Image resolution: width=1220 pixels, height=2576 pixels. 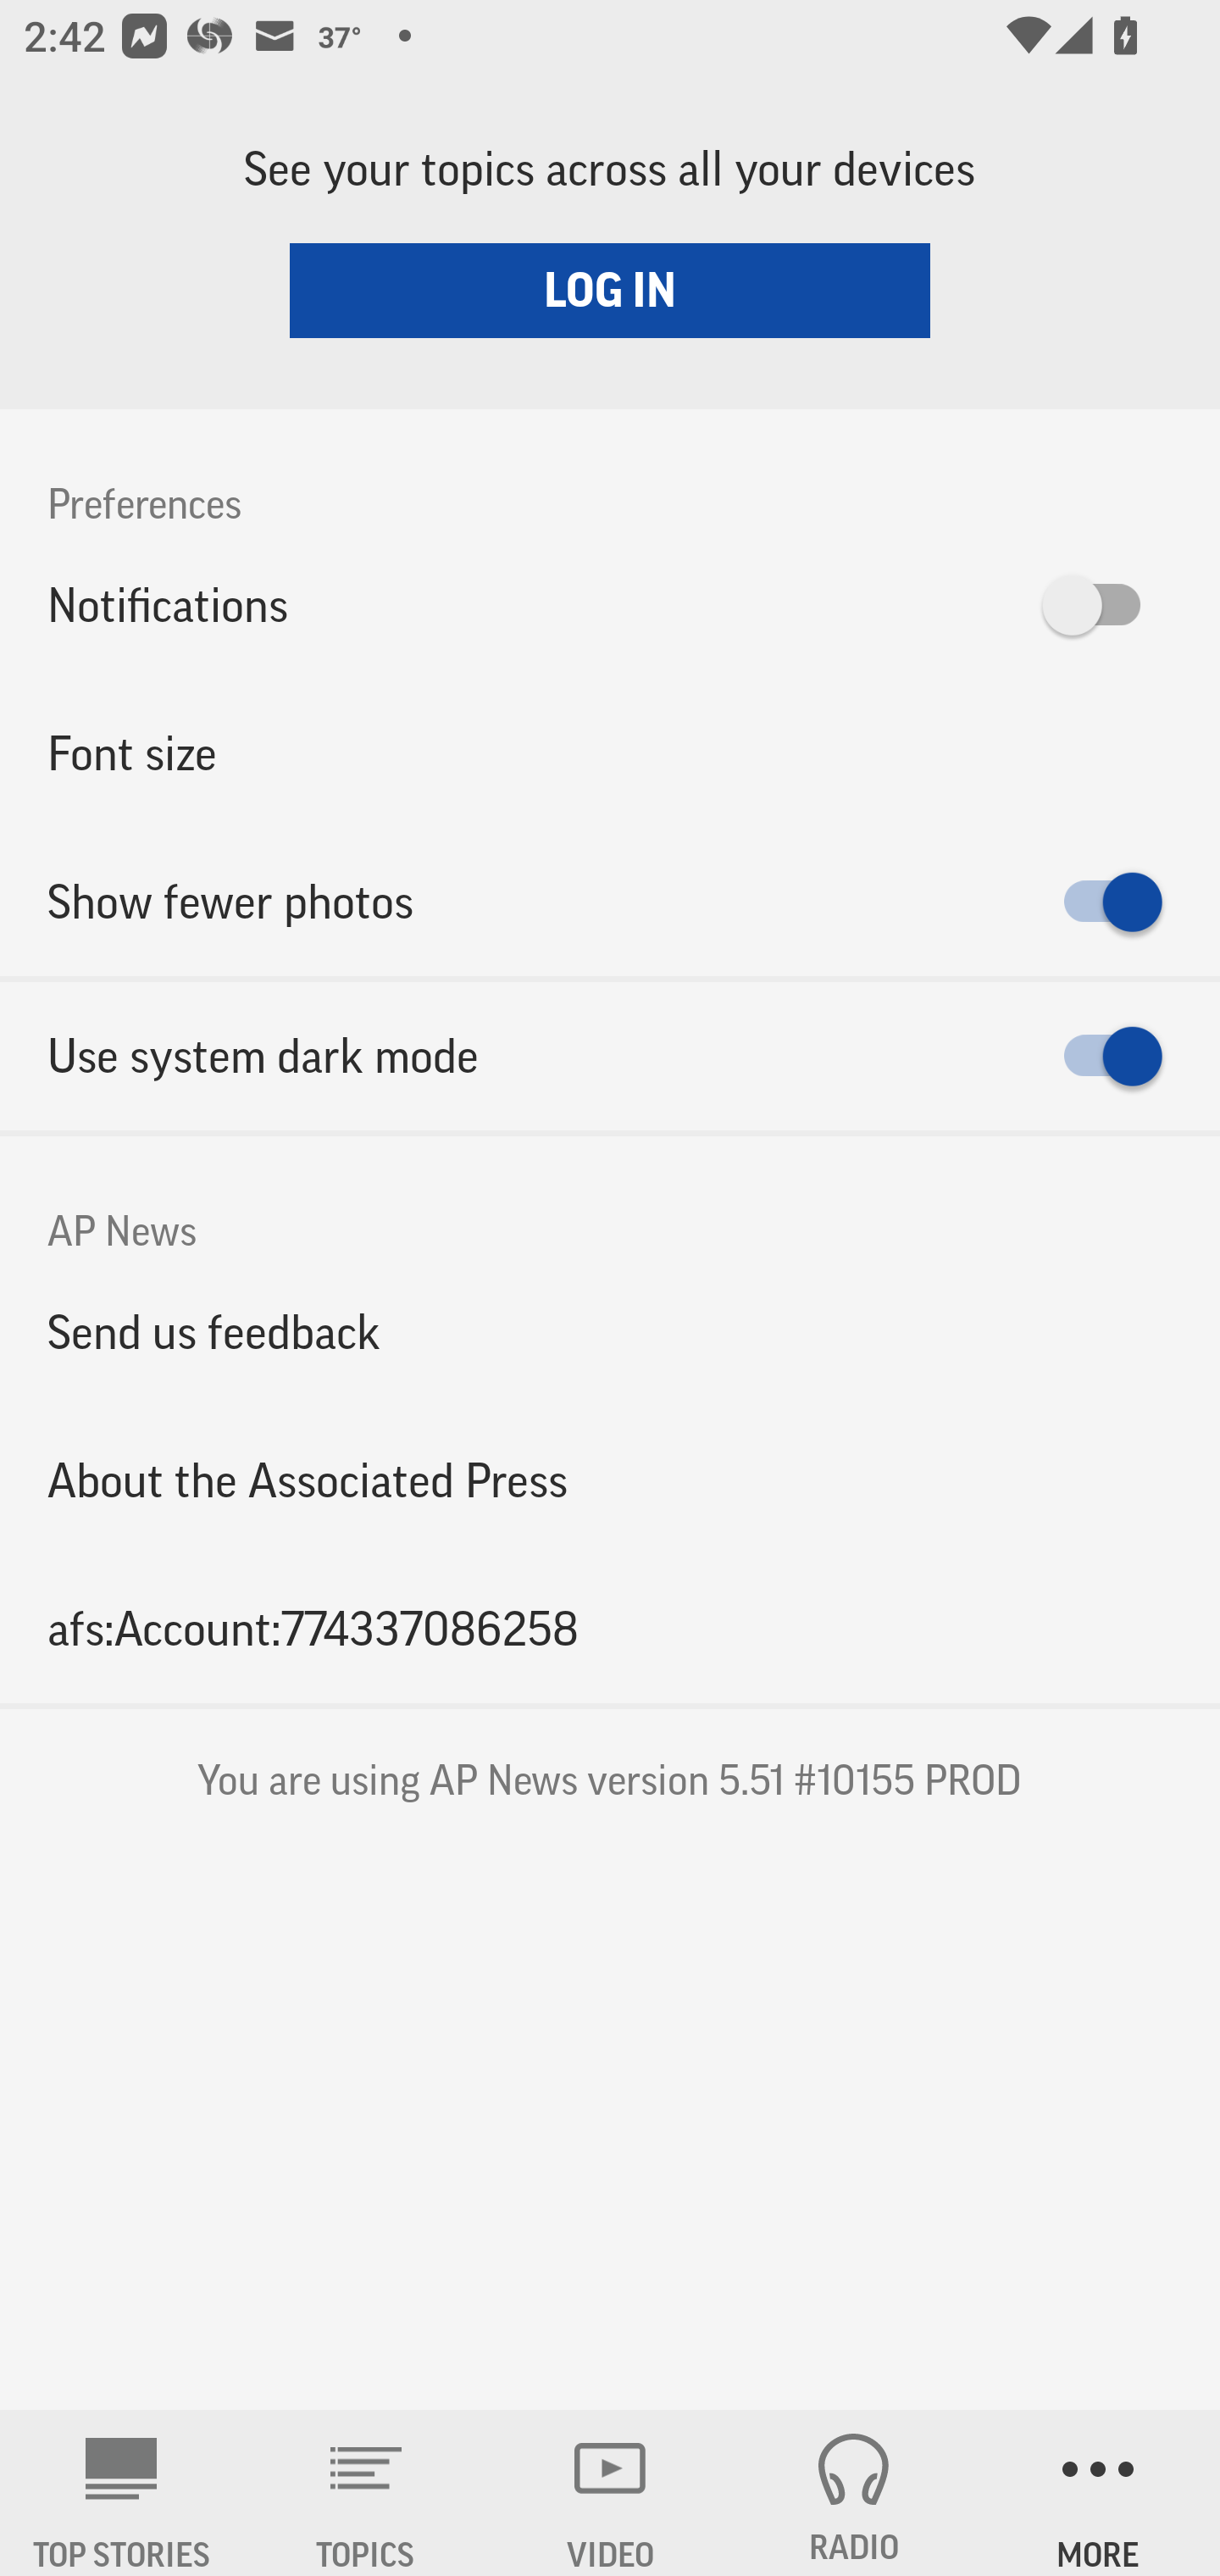 What do you see at coordinates (610, 1629) in the screenshot?
I see `afs:Account:774337086258` at bounding box center [610, 1629].